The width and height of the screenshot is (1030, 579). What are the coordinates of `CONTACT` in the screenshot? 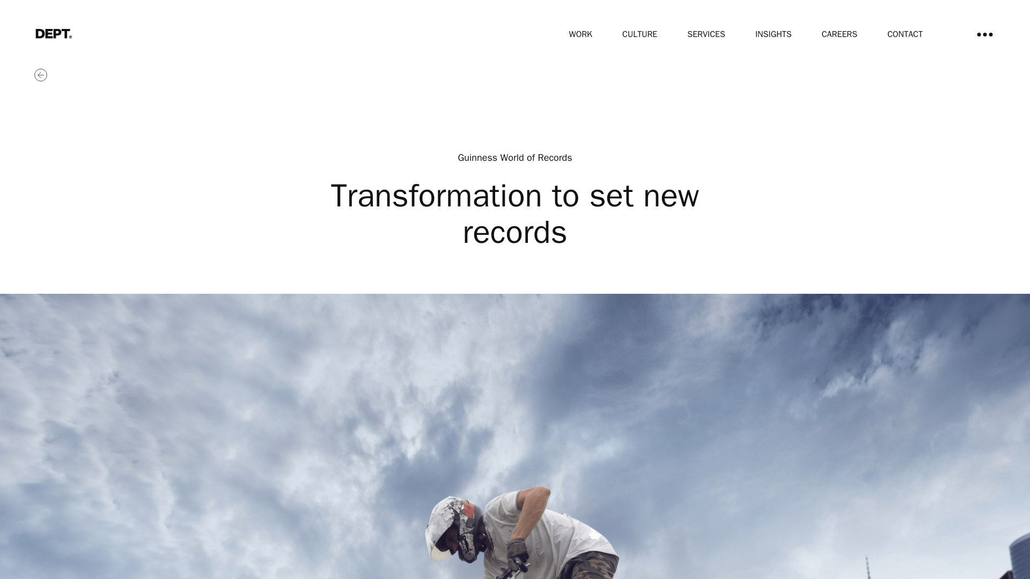 It's located at (904, 34).